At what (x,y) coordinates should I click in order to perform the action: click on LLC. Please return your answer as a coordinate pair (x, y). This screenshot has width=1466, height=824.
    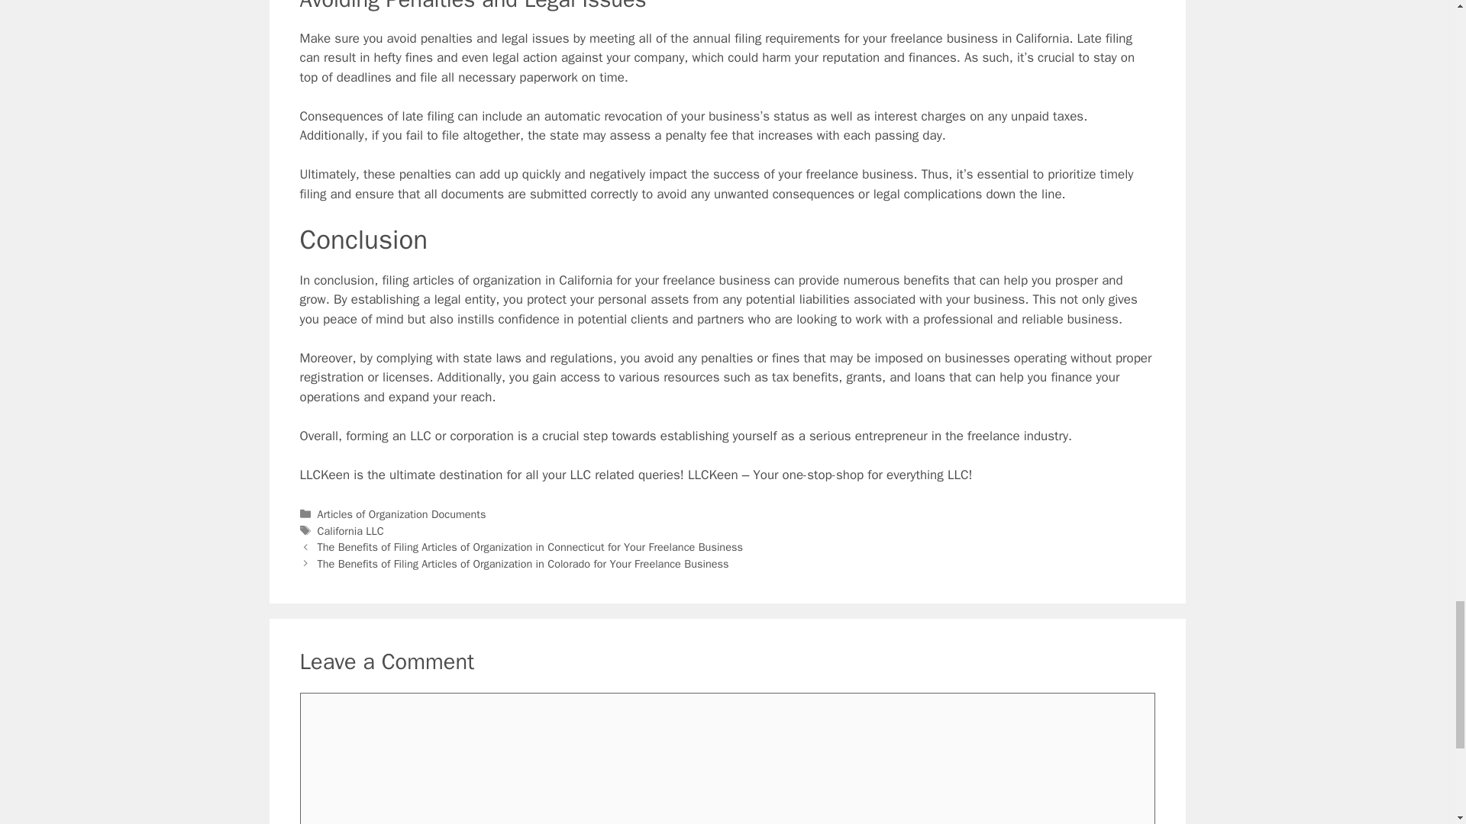
    Looking at the image, I should click on (420, 436).